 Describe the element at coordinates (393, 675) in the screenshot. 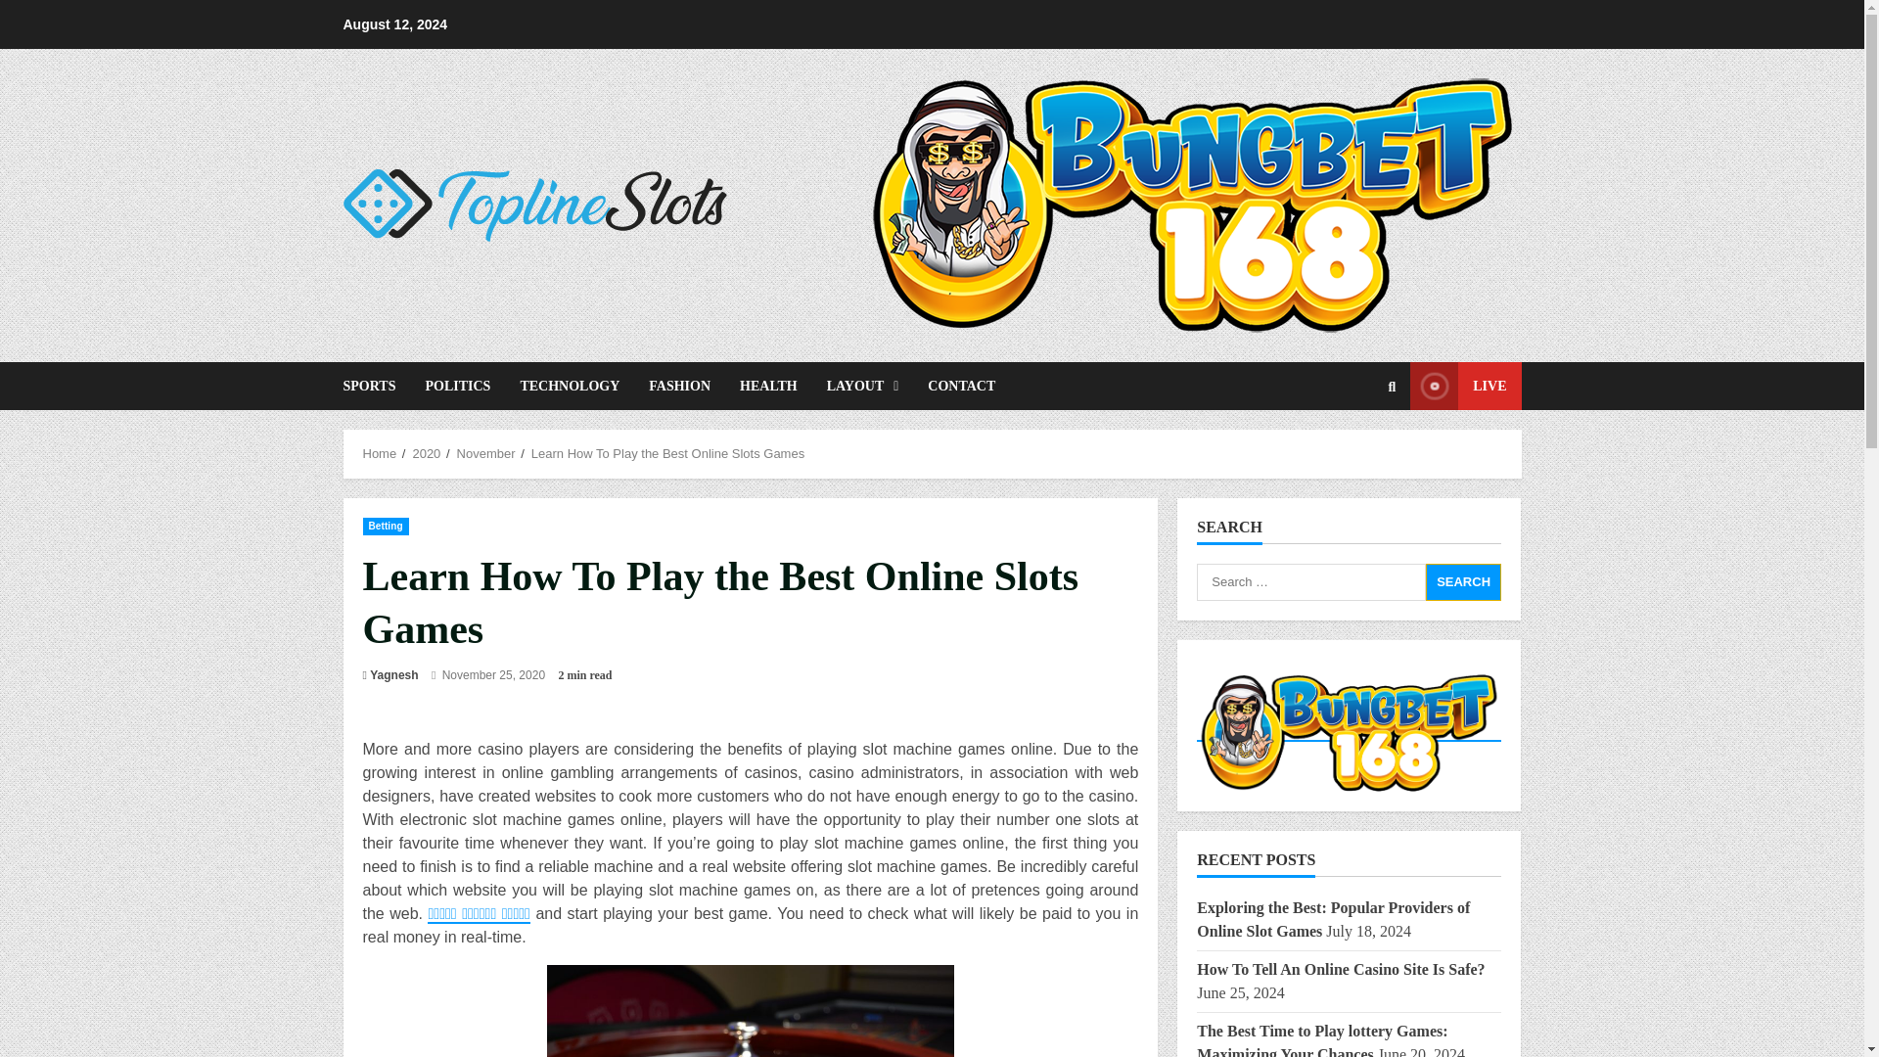

I see `Yagnesh` at that location.